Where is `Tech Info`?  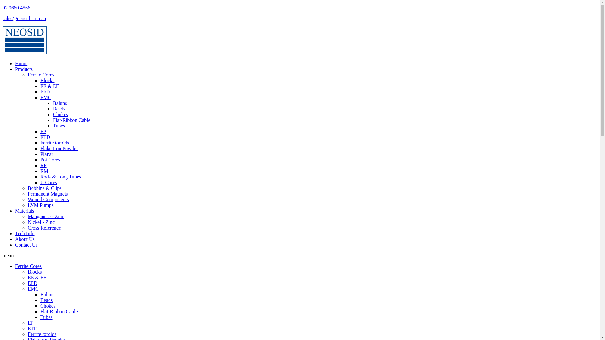 Tech Info is located at coordinates (25, 234).